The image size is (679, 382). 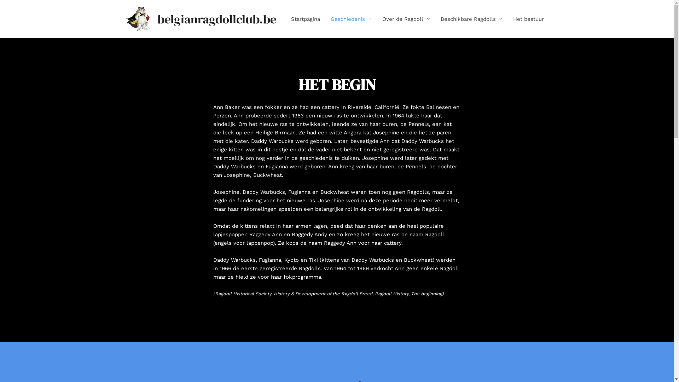 I want to click on Over de Ragdoll, so click(x=406, y=19).